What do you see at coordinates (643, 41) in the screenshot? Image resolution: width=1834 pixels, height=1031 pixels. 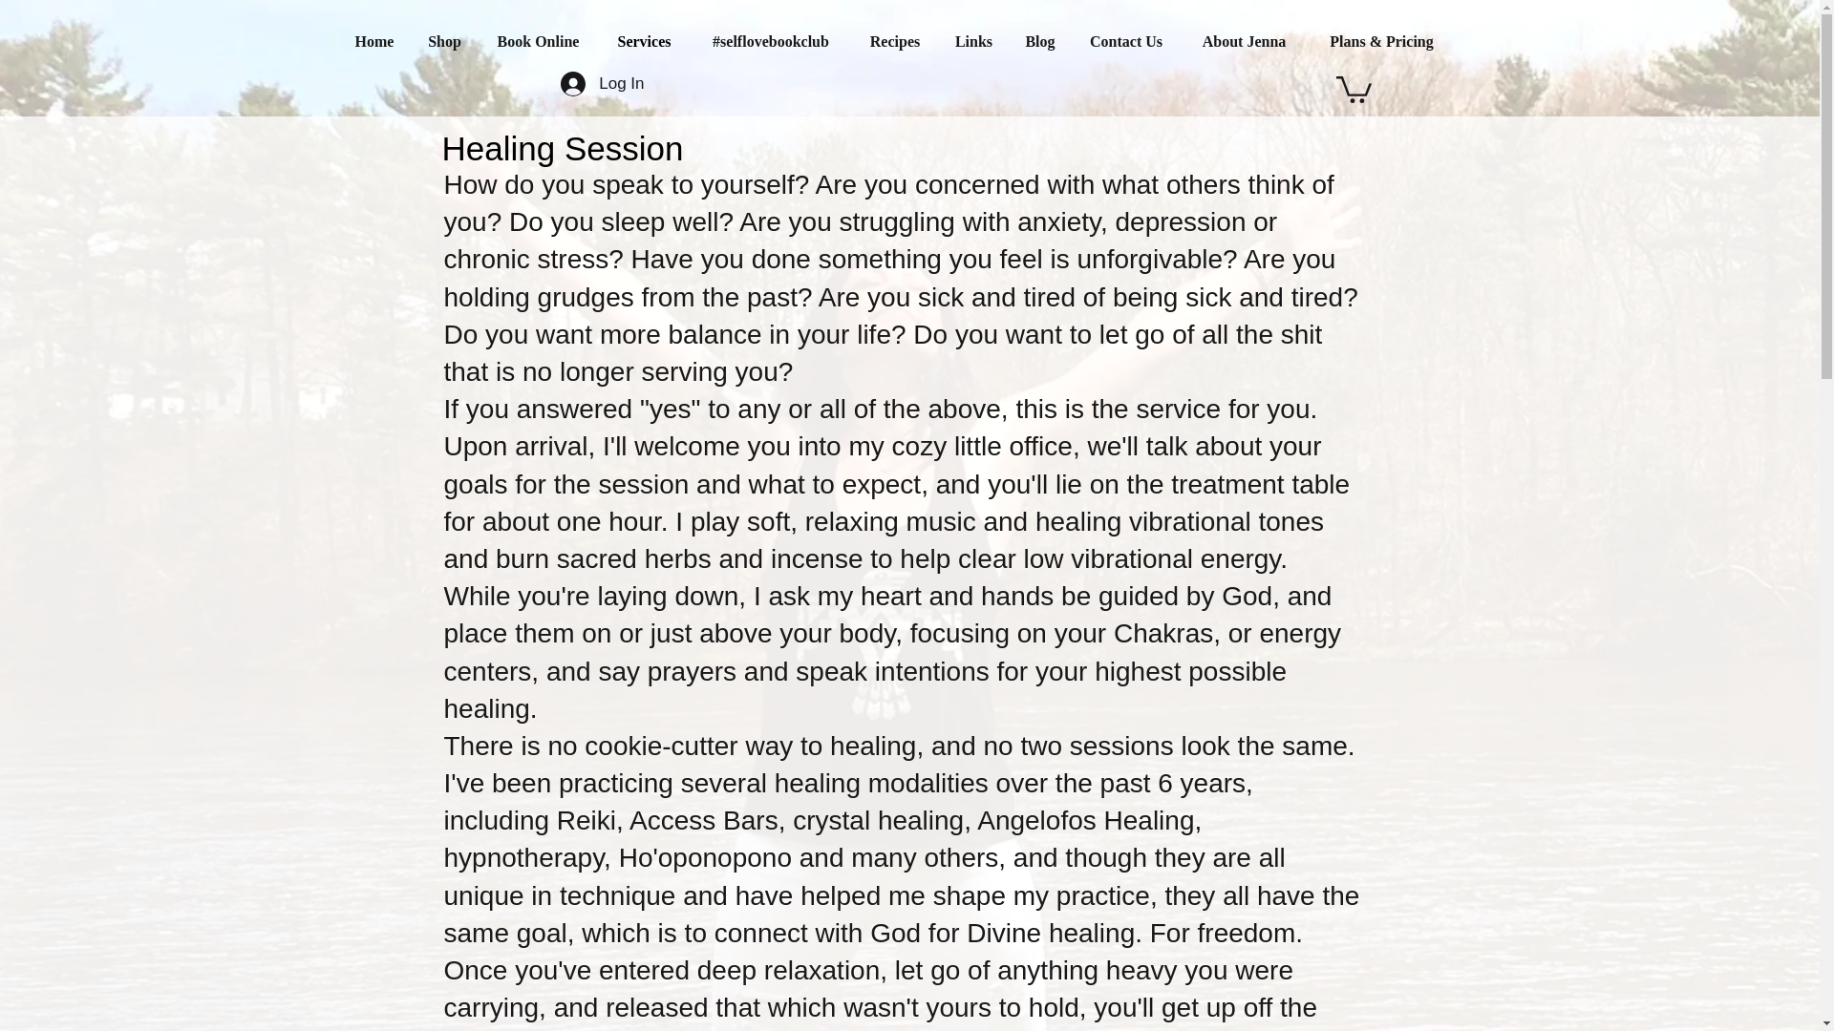 I see `Services` at bounding box center [643, 41].